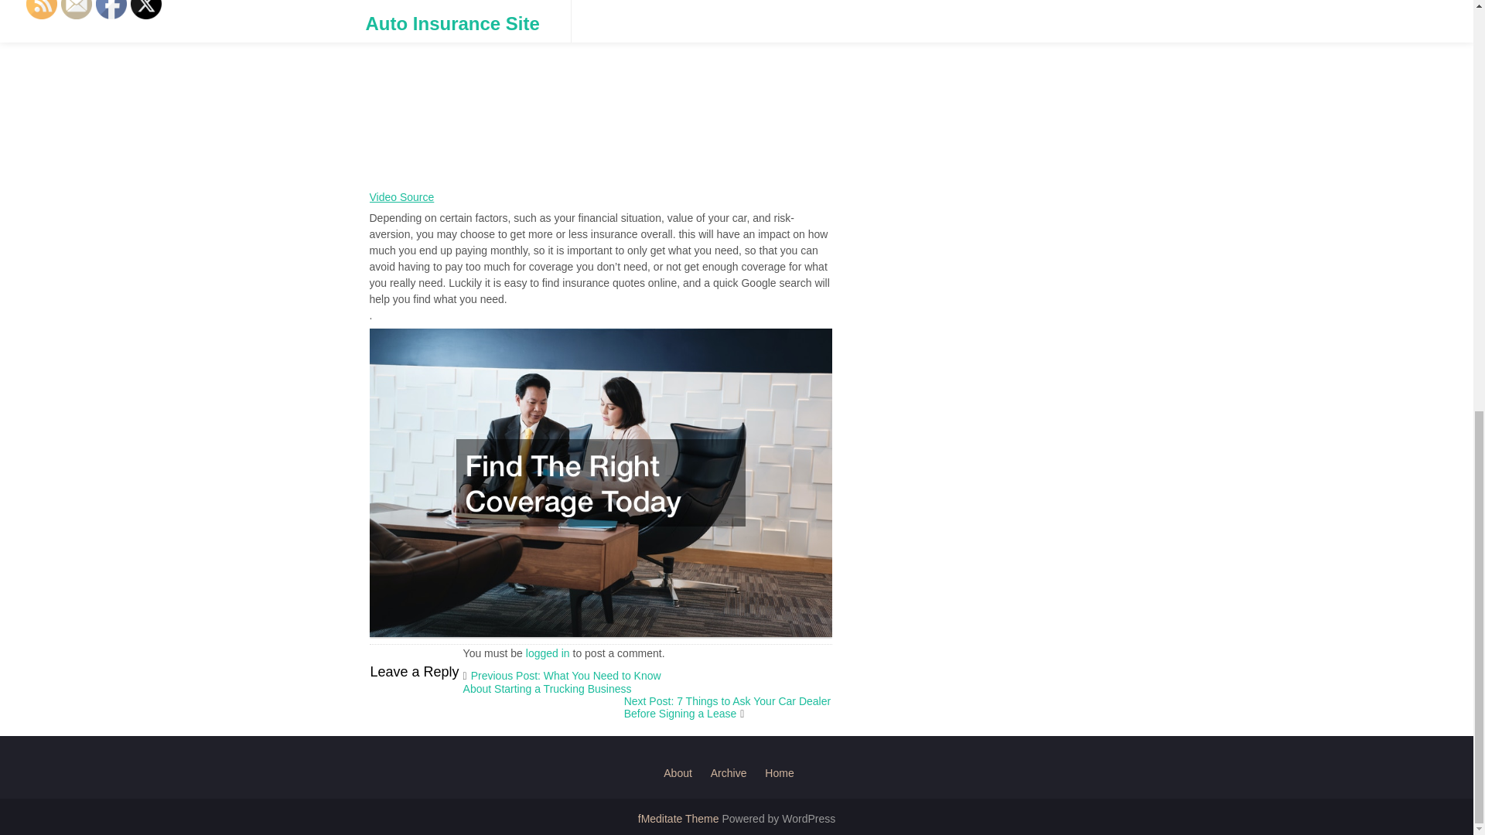 The height and width of the screenshot is (835, 1485). Describe the element at coordinates (42, 9) in the screenshot. I see `RSS` at that location.